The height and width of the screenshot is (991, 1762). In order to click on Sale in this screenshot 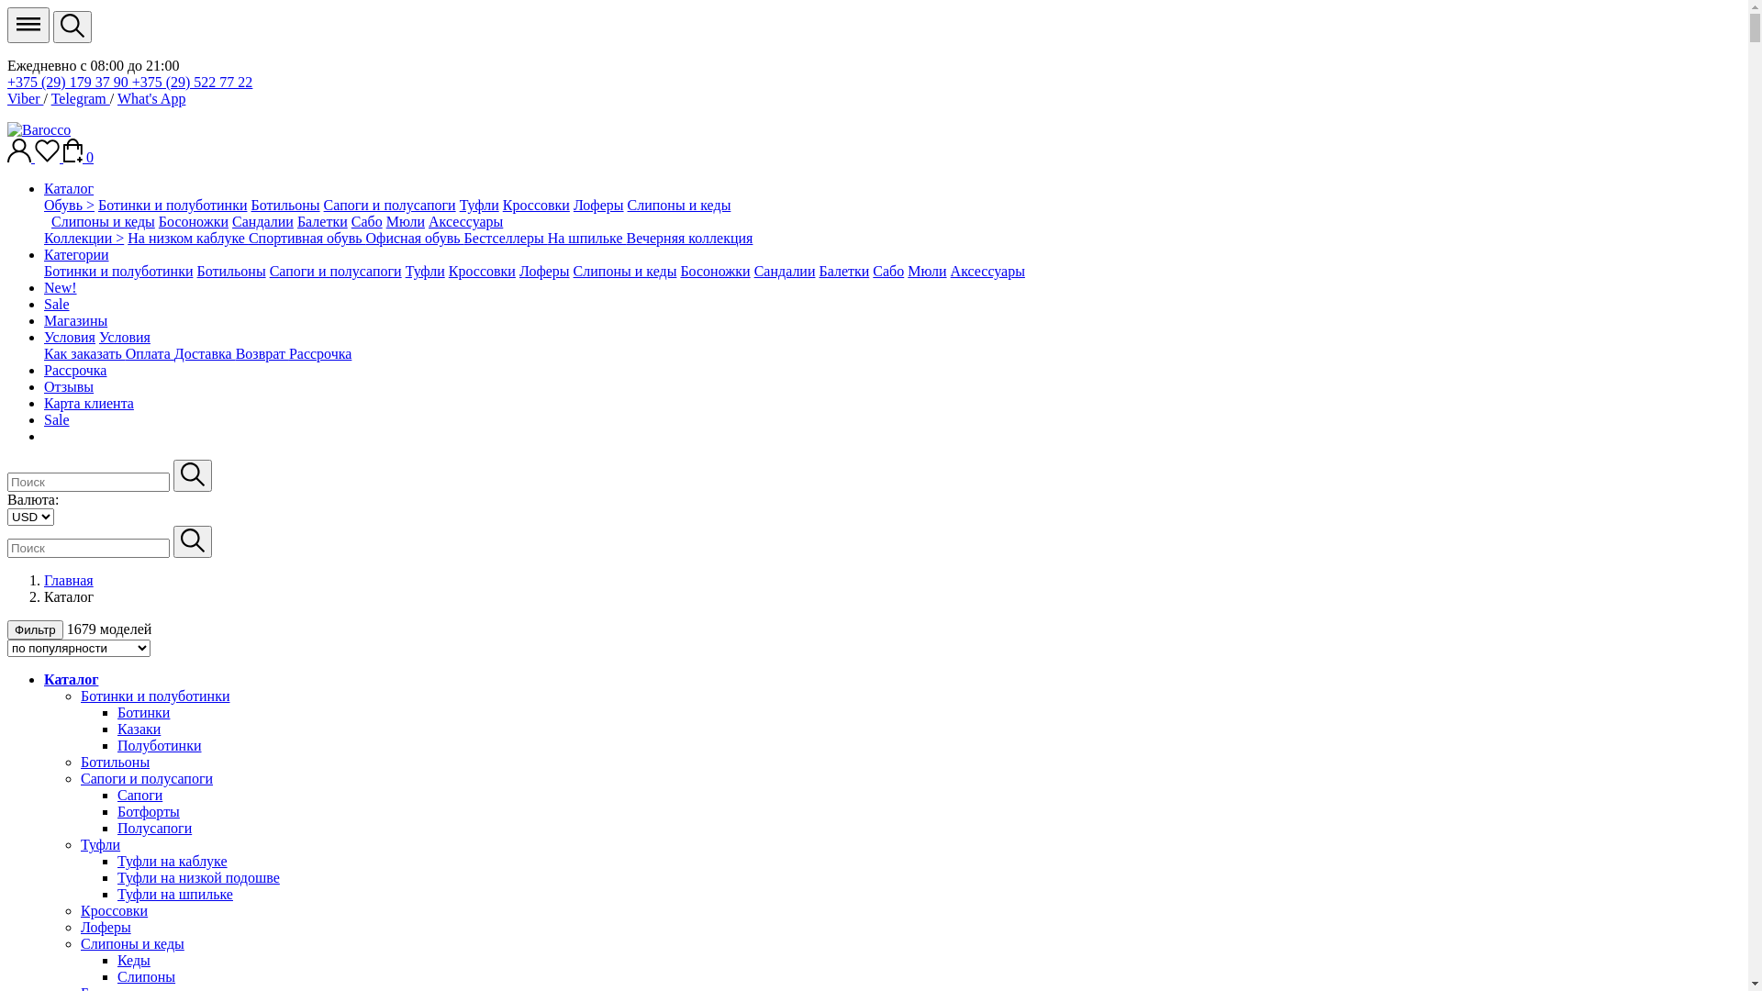, I will do `click(57, 420)`.